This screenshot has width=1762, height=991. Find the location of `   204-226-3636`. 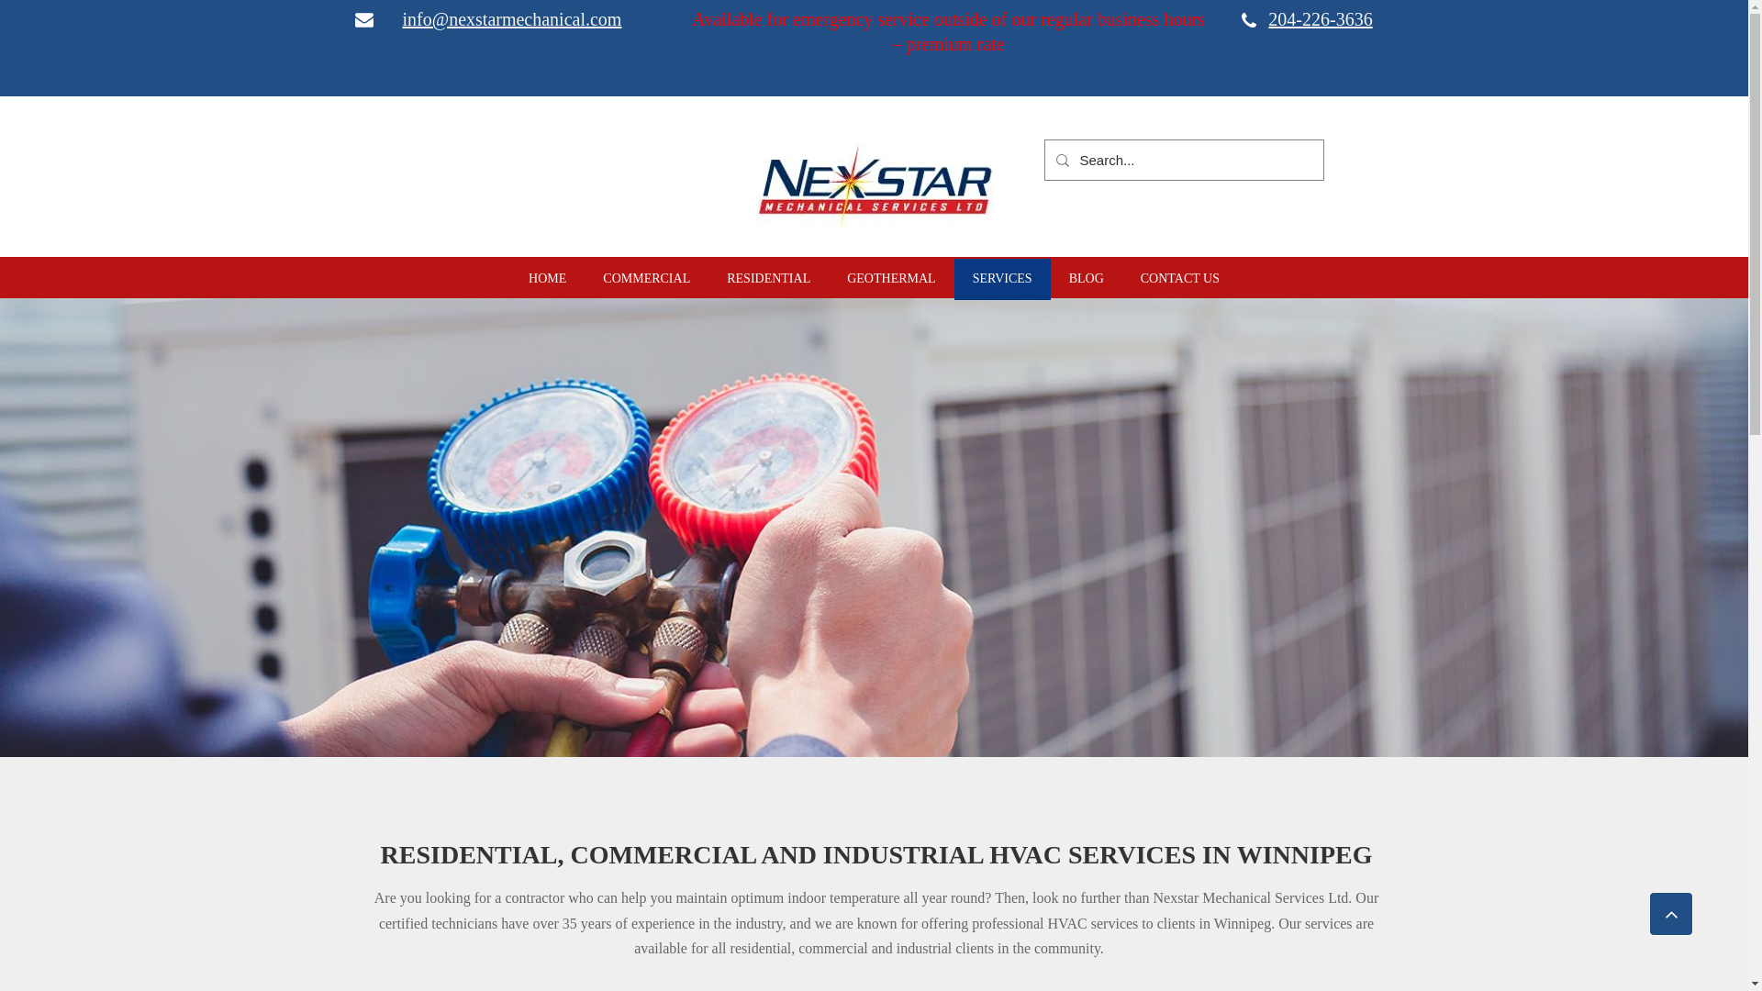

   204-226-3636 is located at coordinates (1313, 18).